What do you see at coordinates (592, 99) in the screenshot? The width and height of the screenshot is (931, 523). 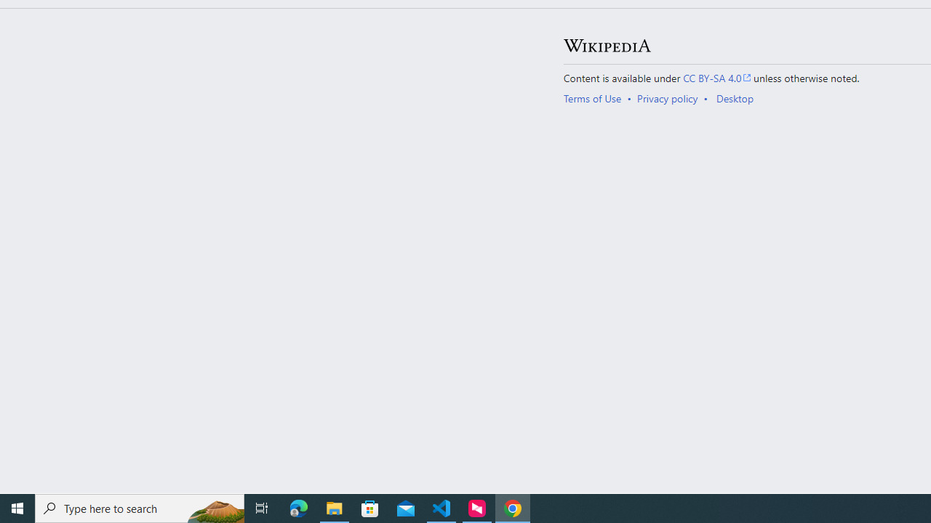 I see `Terms of Use` at bounding box center [592, 99].